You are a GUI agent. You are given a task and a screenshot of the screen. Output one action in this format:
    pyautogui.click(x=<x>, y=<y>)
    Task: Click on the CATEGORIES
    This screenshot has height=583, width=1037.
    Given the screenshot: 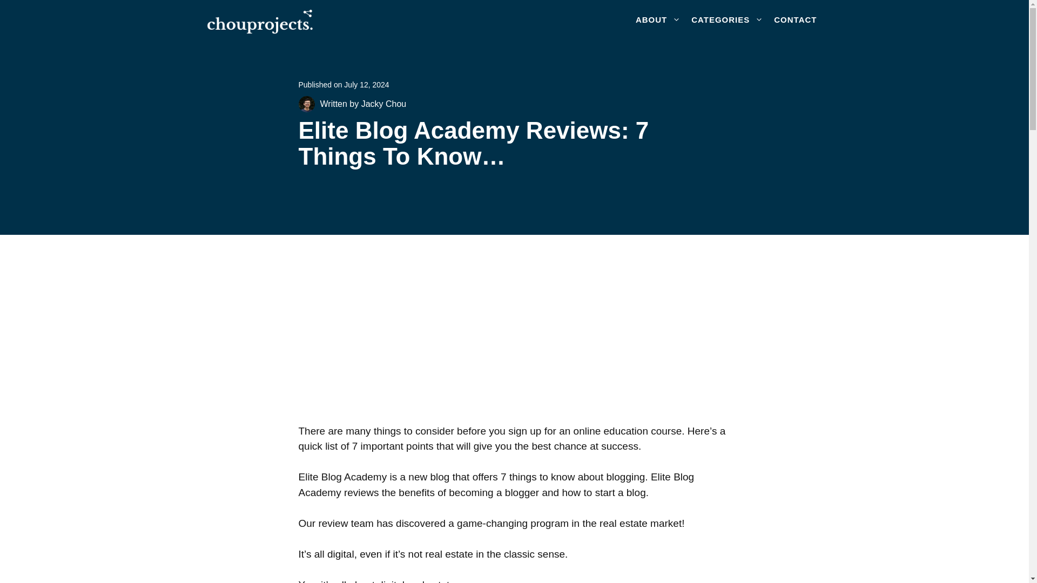 What is the action you would take?
    pyautogui.click(x=727, y=19)
    